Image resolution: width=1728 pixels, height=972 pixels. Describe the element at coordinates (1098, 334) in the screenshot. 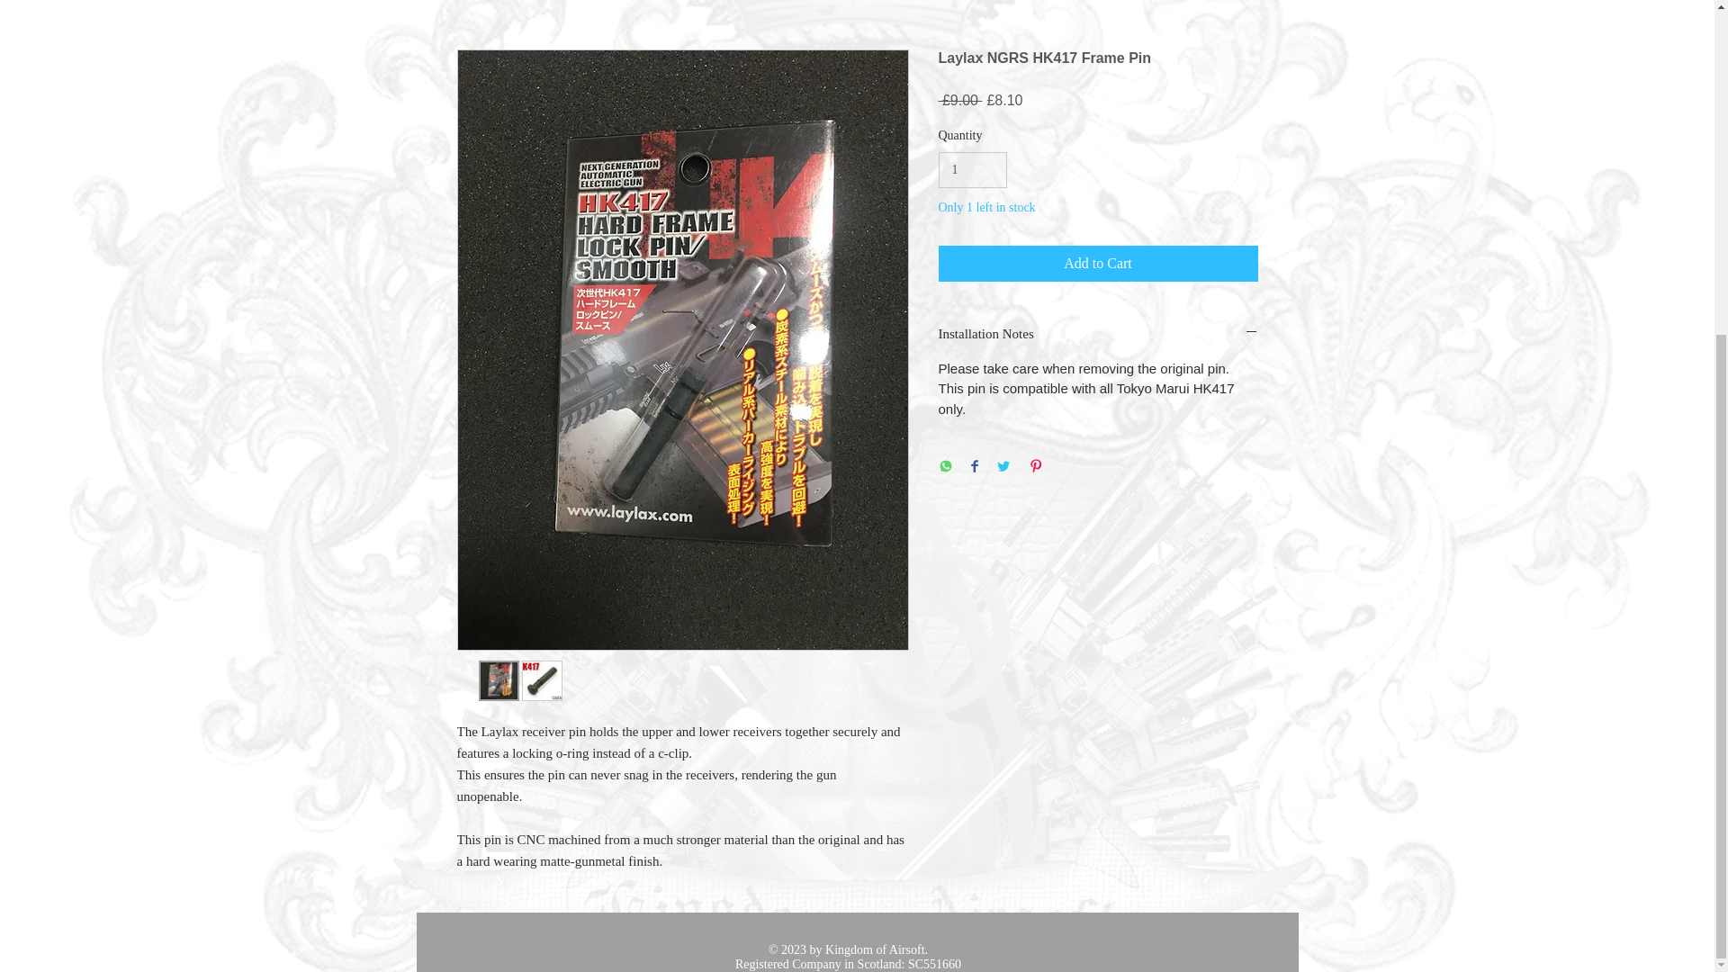

I see `Installation Notes` at that location.